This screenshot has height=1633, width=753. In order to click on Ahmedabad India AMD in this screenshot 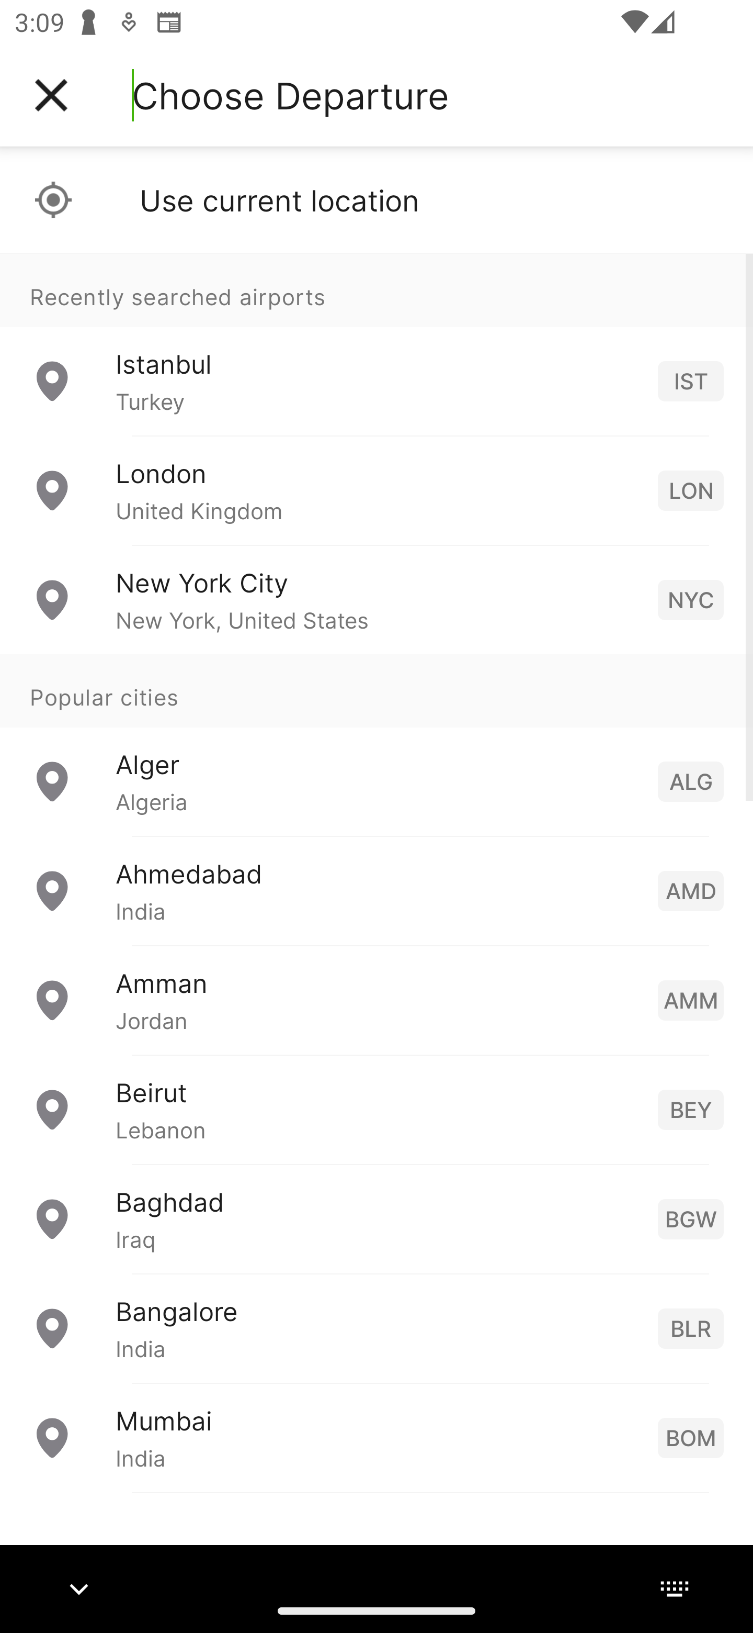, I will do `click(376, 891)`.